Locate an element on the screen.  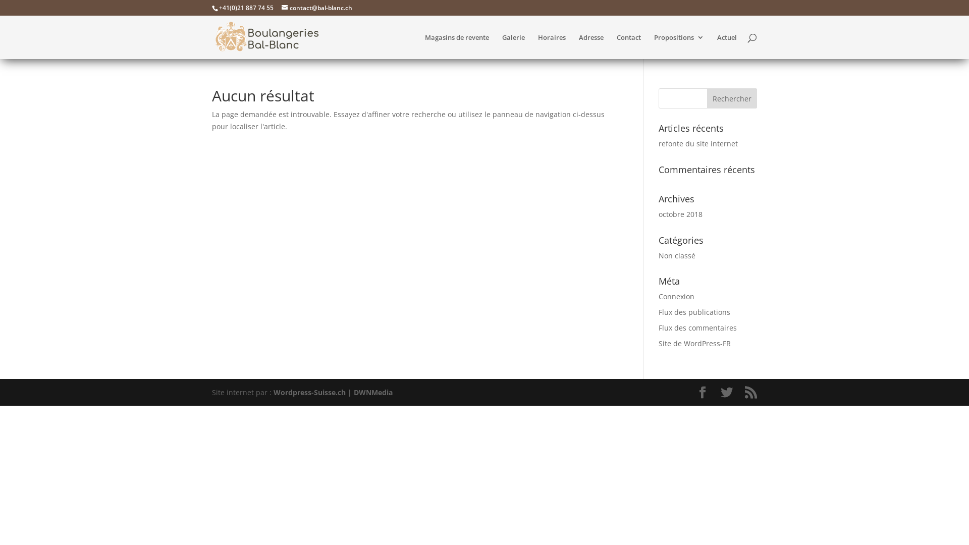
Wordpress-Suisse.ch | DWNMedia is located at coordinates (333, 393).